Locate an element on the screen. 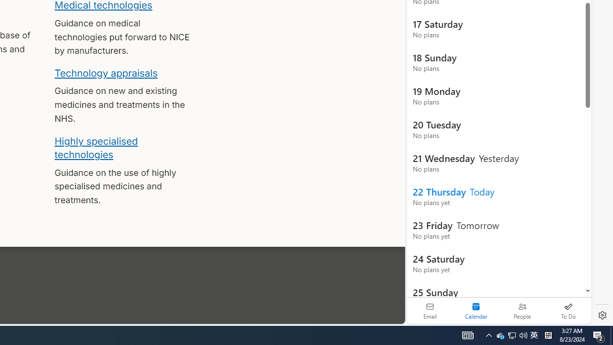 This screenshot has height=345, width=613. People is located at coordinates (522, 310).